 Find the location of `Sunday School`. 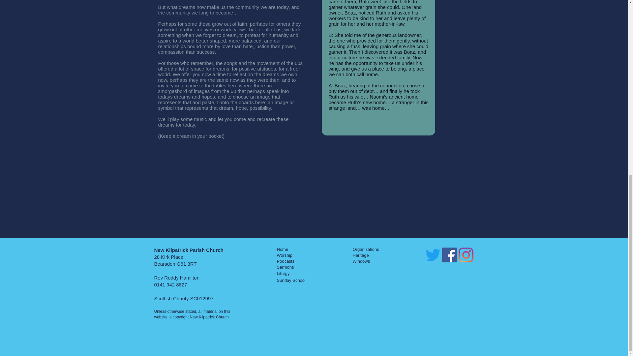

Sunday School is located at coordinates (291, 280).